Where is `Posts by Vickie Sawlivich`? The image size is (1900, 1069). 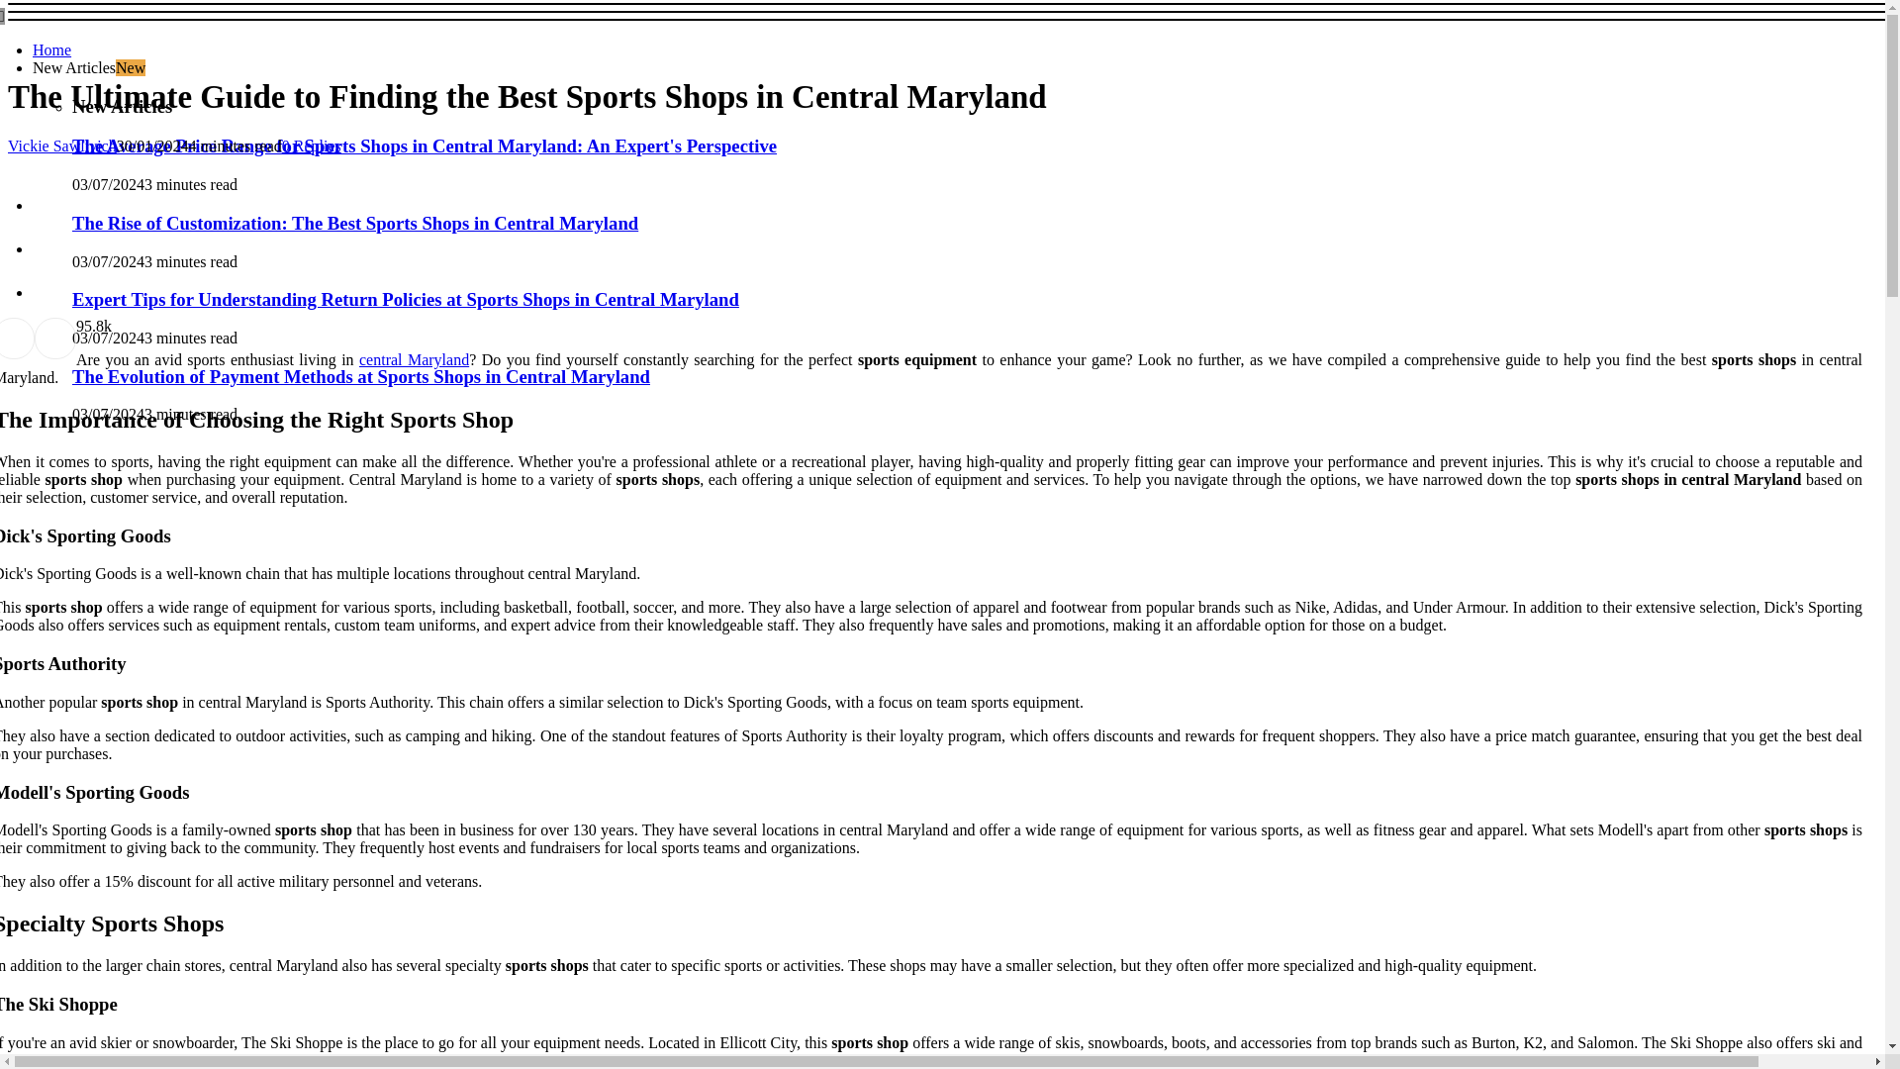
Posts by Vickie Sawlivich is located at coordinates (61, 146).